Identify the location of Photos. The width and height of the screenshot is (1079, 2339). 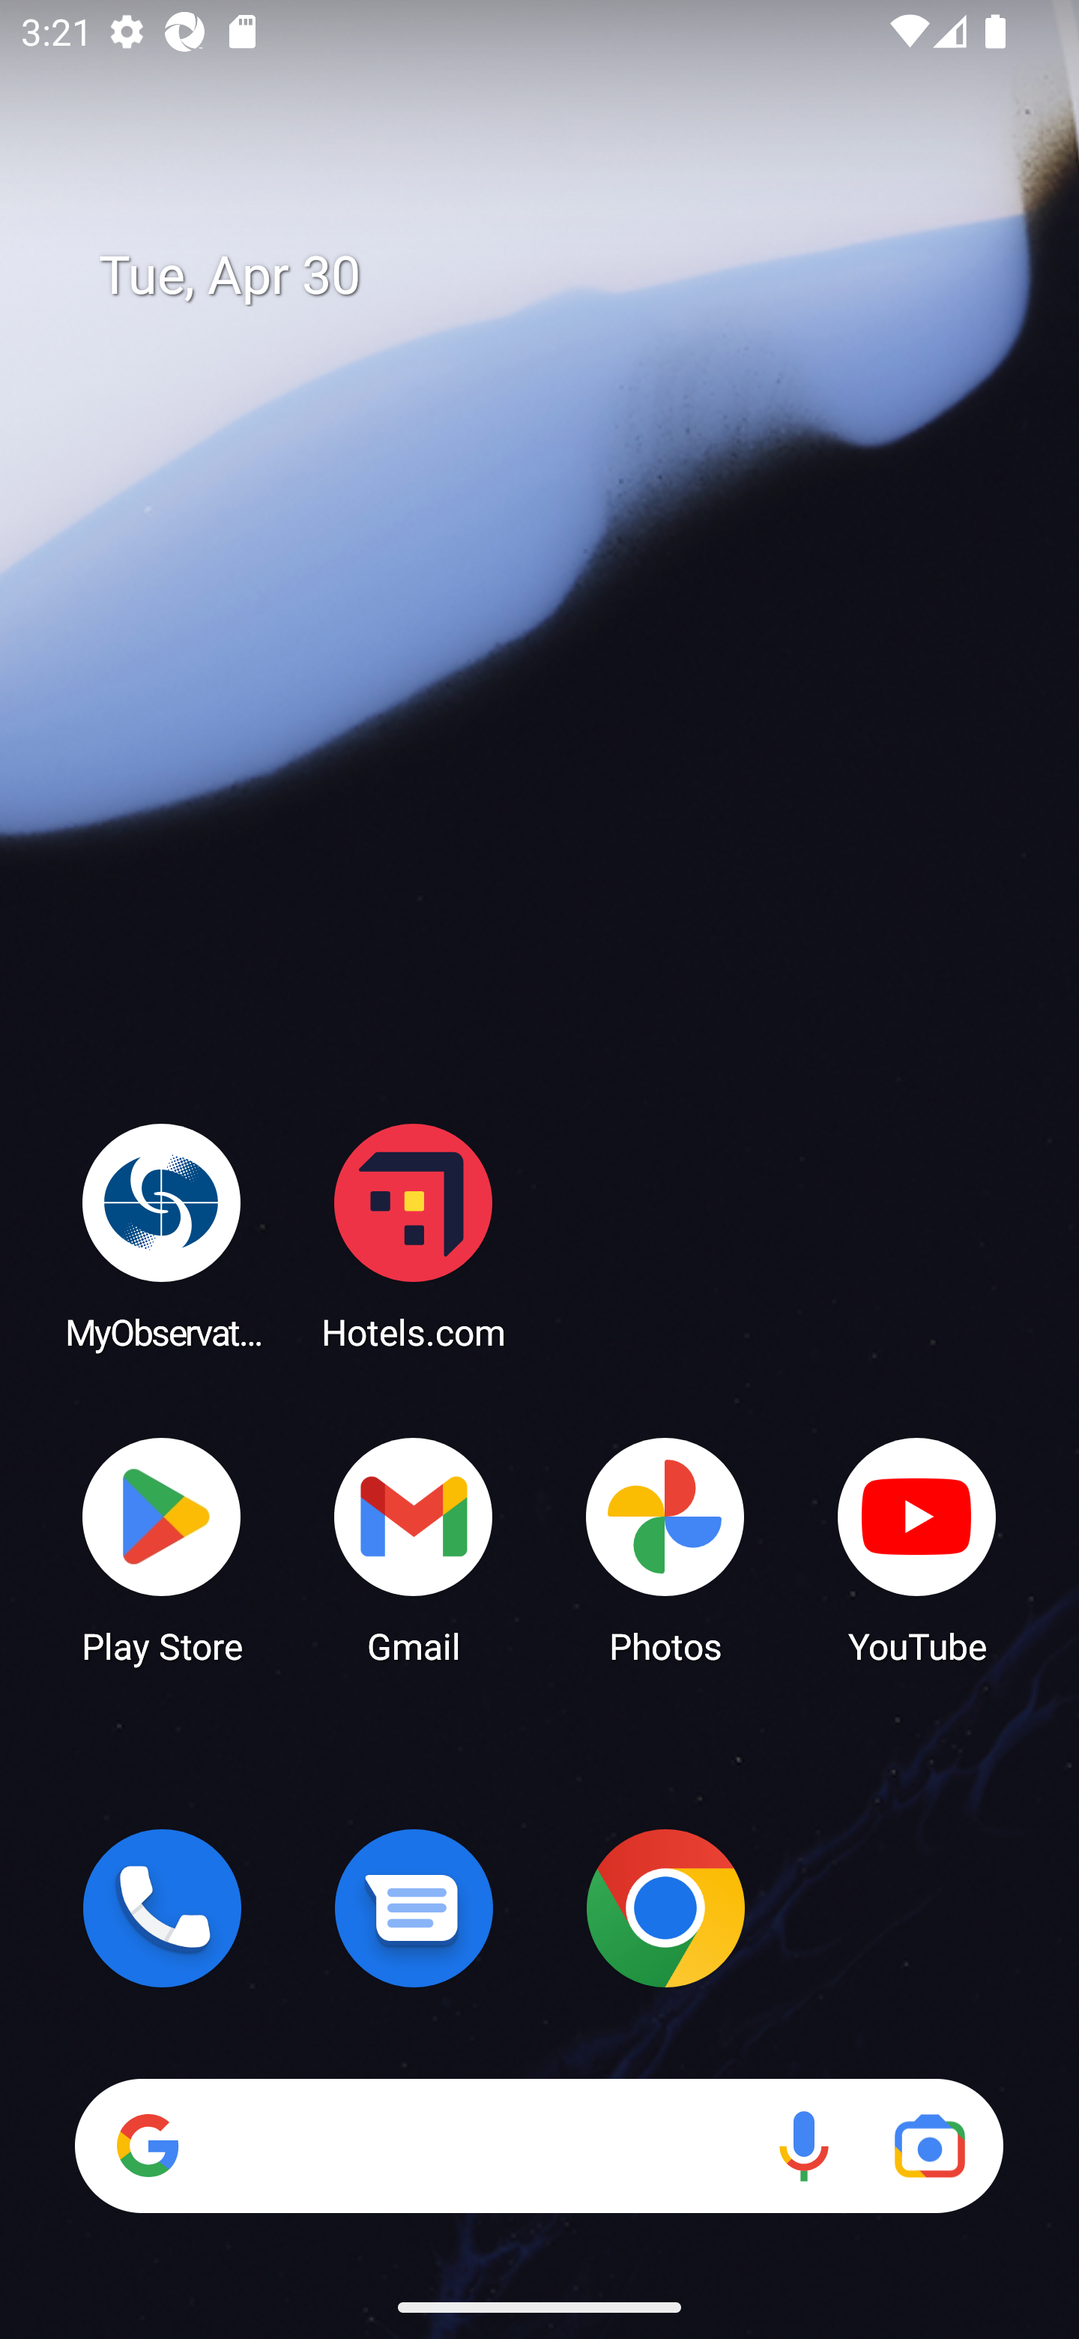
(665, 1549).